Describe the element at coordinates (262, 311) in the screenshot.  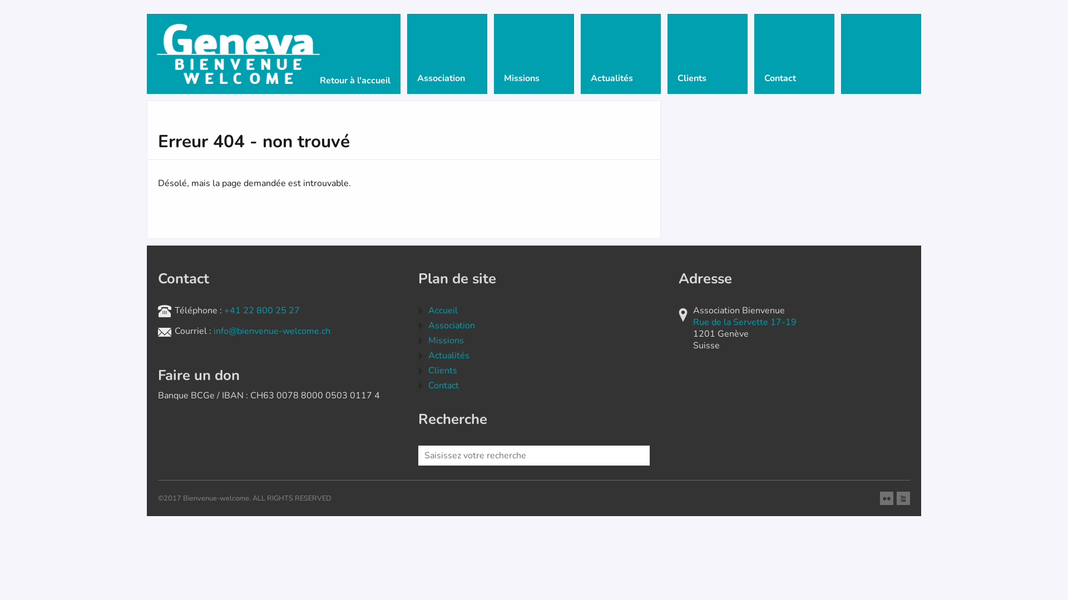
I see `+41 22 800 25 27` at that location.